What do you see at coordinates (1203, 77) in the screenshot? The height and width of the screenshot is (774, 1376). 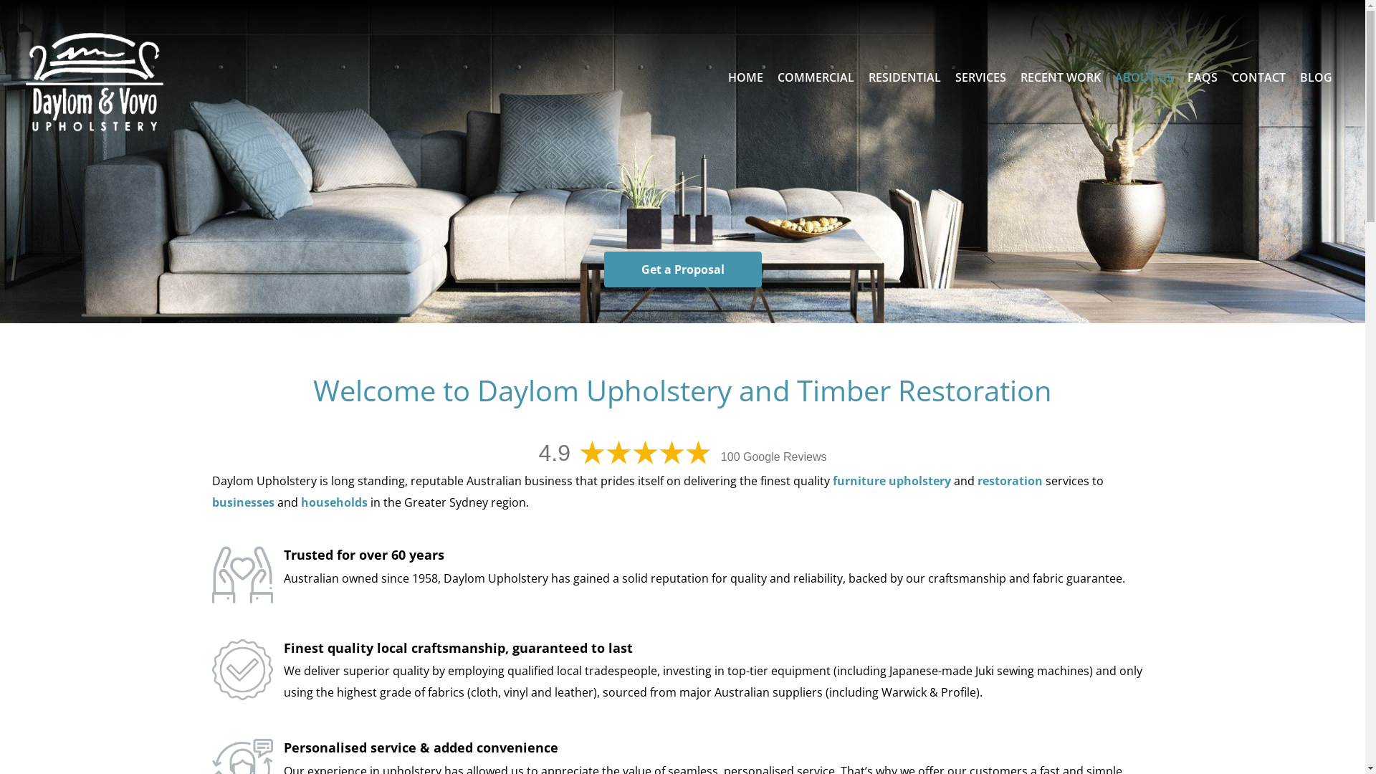 I see `FAQS` at bounding box center [1203, 77].